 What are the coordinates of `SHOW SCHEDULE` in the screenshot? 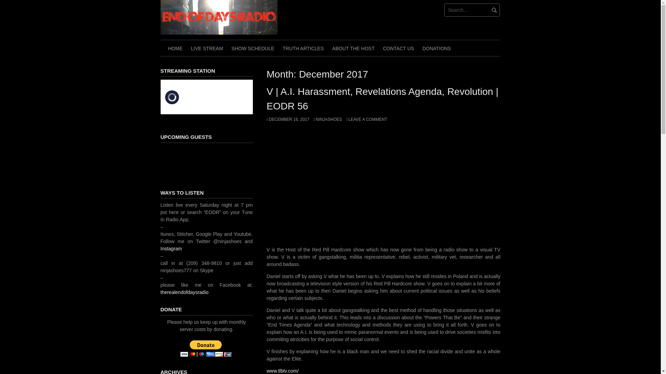 It's located at (253, 48).